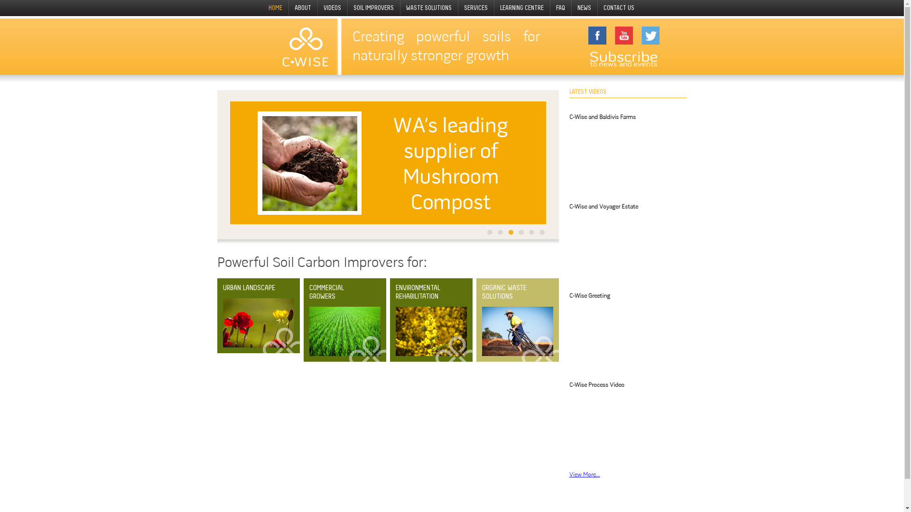  What do you see at coordinates (624, 36) in the screenshot?
I see `Youtube` at bounding box center [624, 36].